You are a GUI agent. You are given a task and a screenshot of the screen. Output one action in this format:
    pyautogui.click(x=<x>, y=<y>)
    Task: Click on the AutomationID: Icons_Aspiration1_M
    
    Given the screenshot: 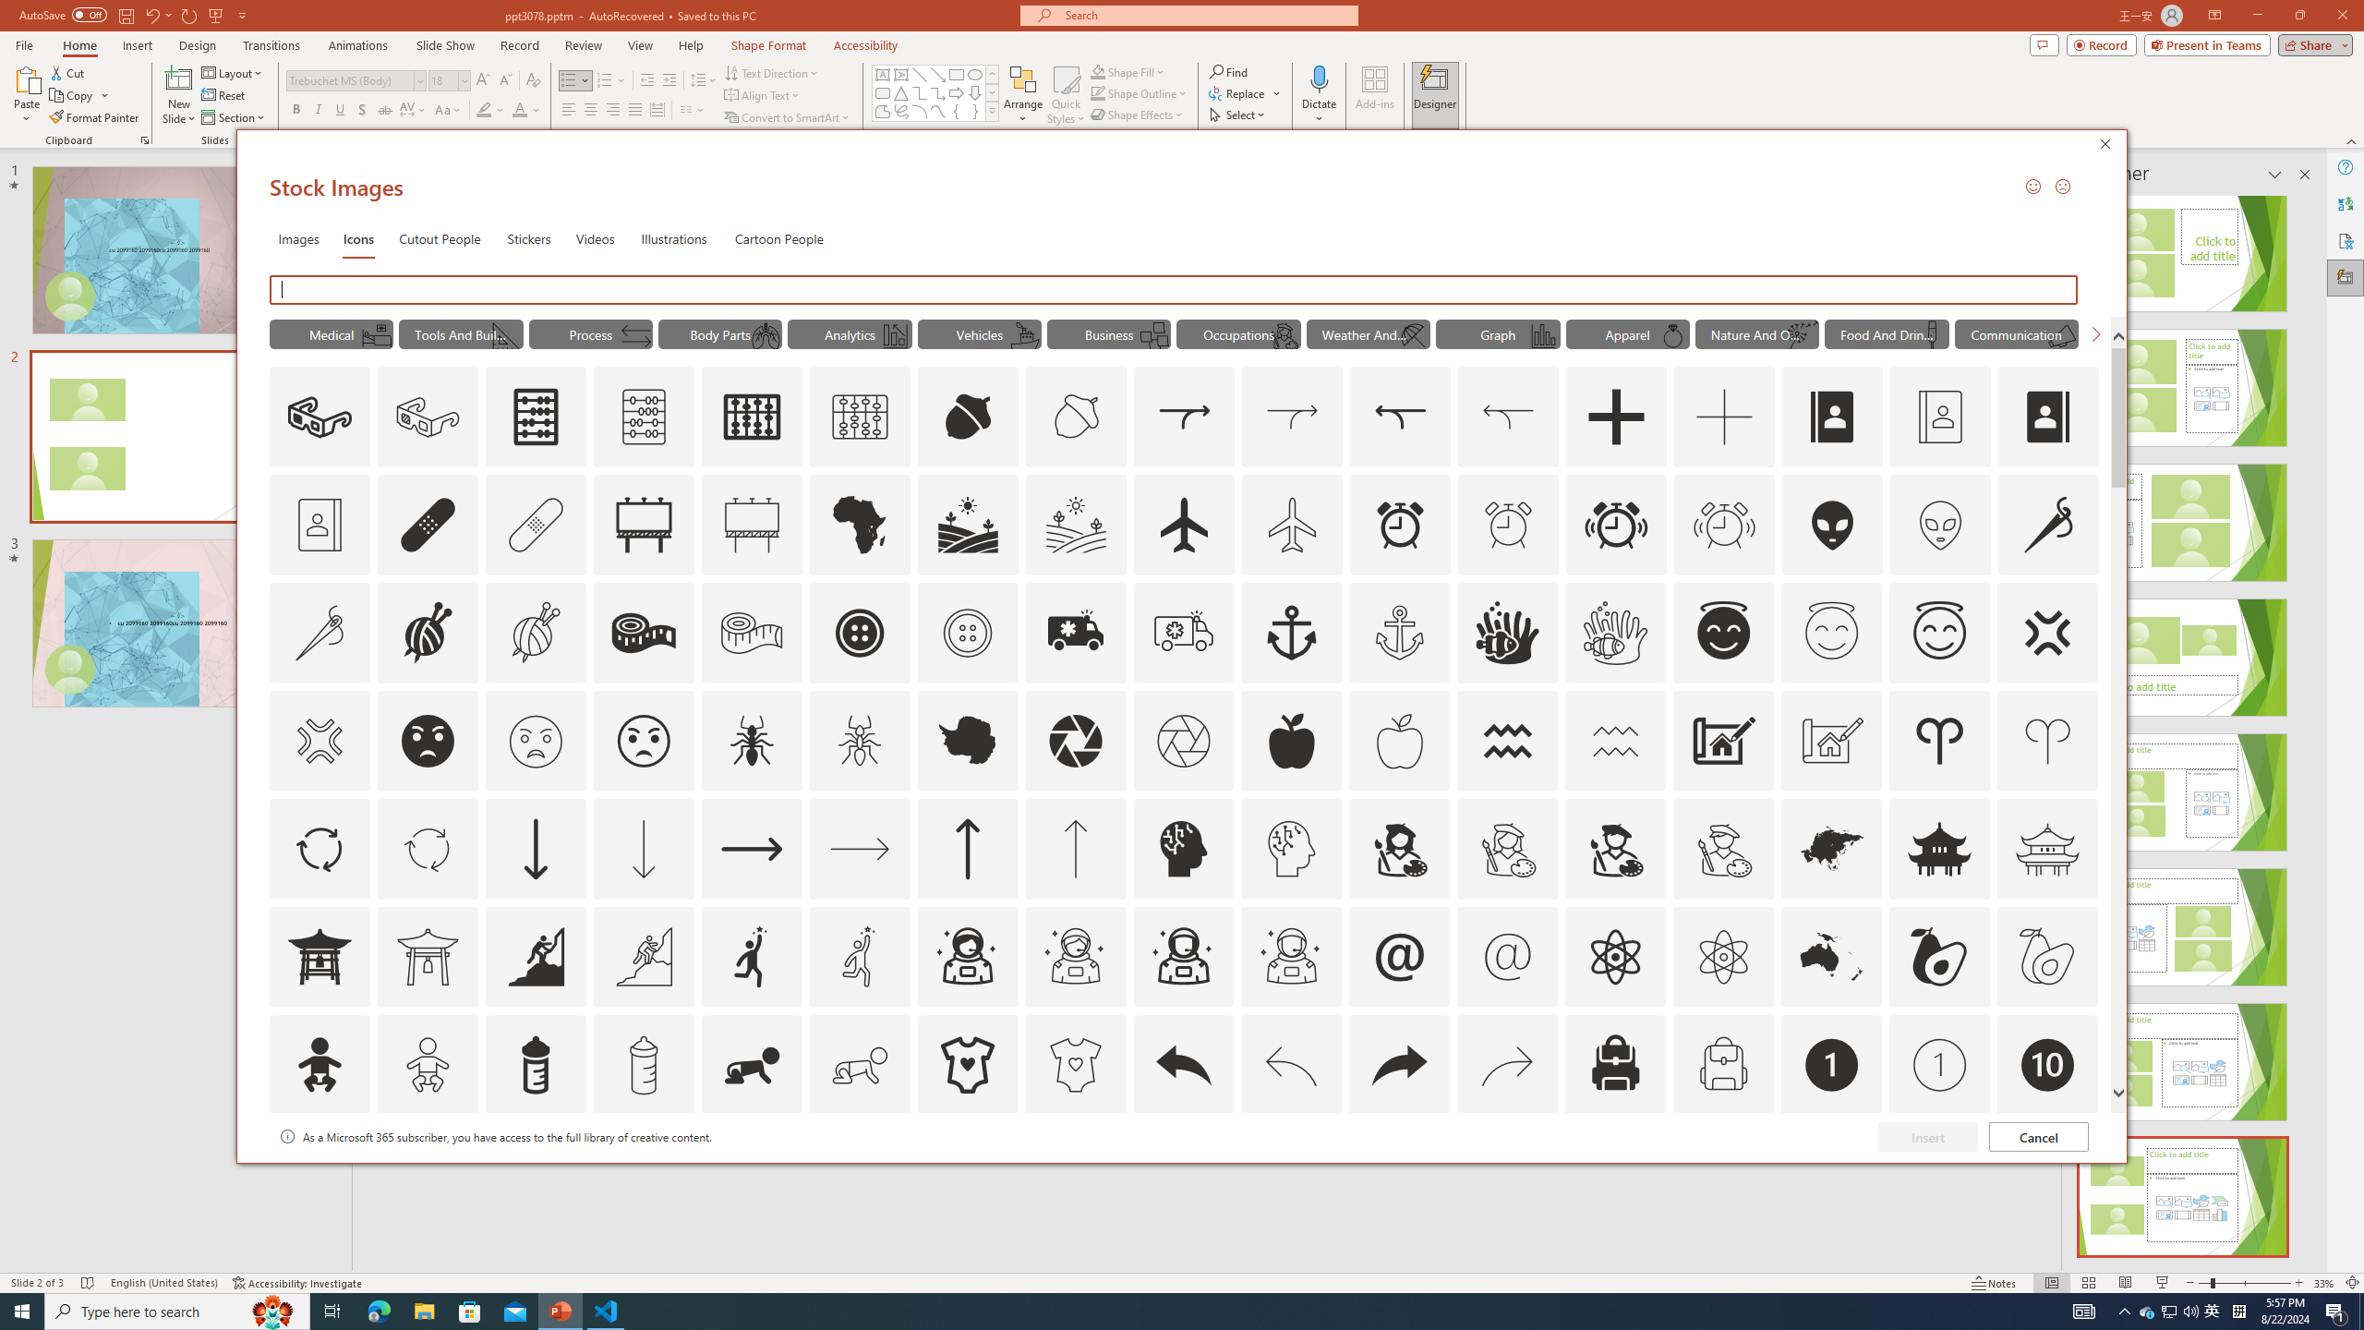 What is the action you would take?
    pyautogui.click(x=861, y=956)
    